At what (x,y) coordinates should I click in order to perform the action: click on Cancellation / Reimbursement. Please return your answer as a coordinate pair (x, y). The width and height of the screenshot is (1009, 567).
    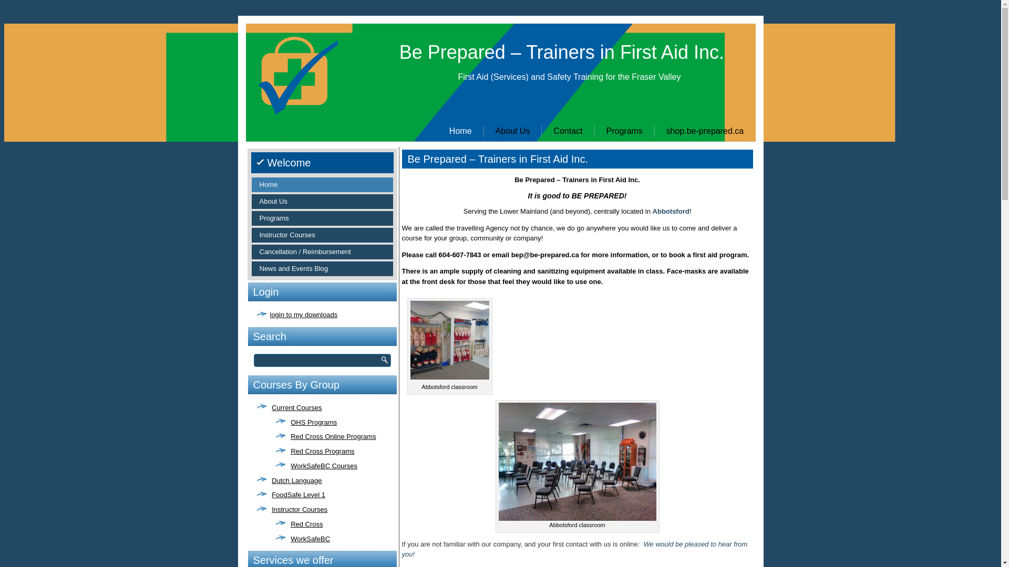
    Looking at the image, I should click on (322, 252).